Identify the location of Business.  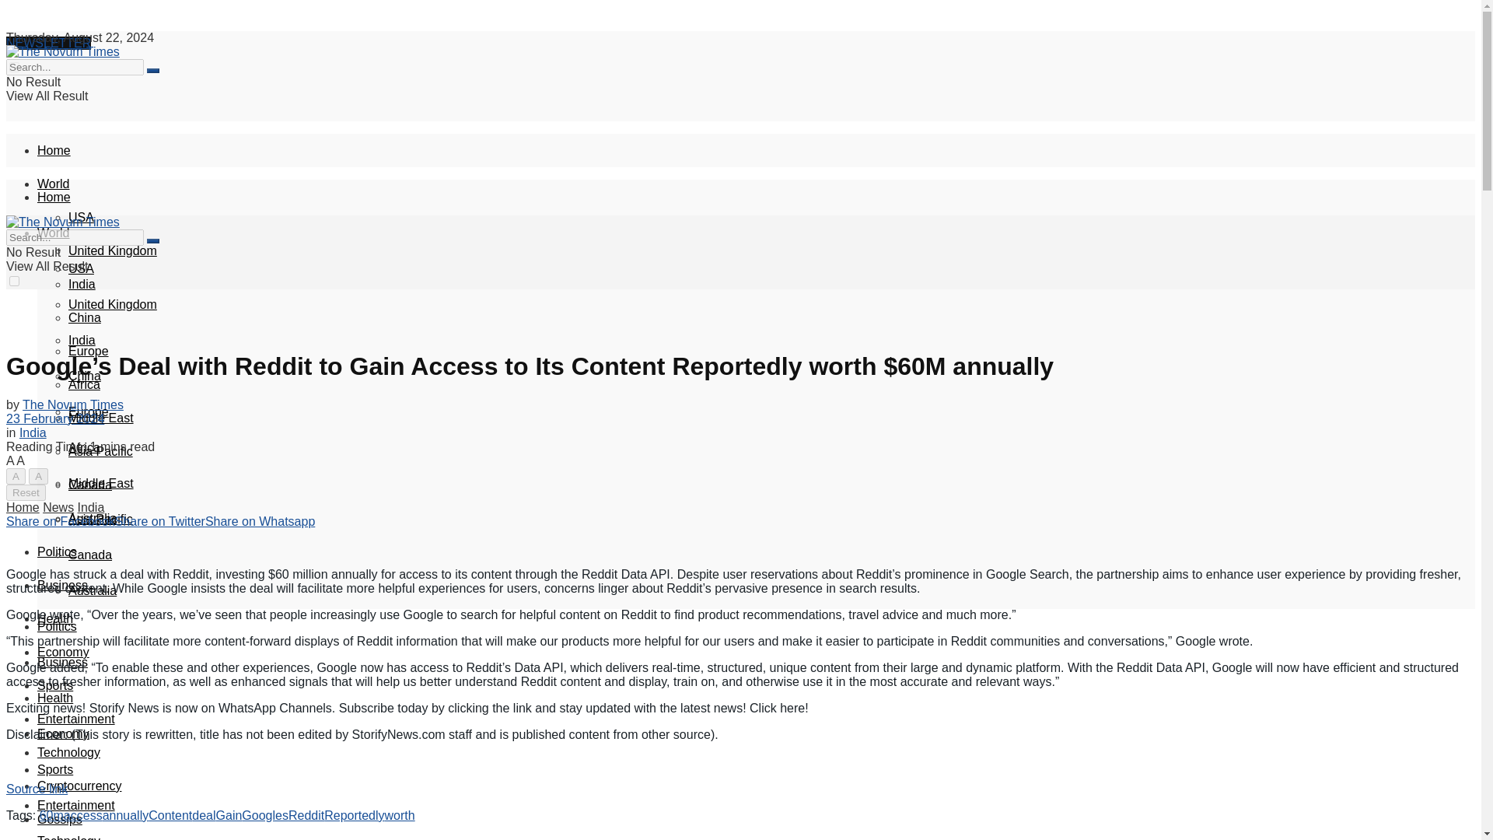
(62, 585).